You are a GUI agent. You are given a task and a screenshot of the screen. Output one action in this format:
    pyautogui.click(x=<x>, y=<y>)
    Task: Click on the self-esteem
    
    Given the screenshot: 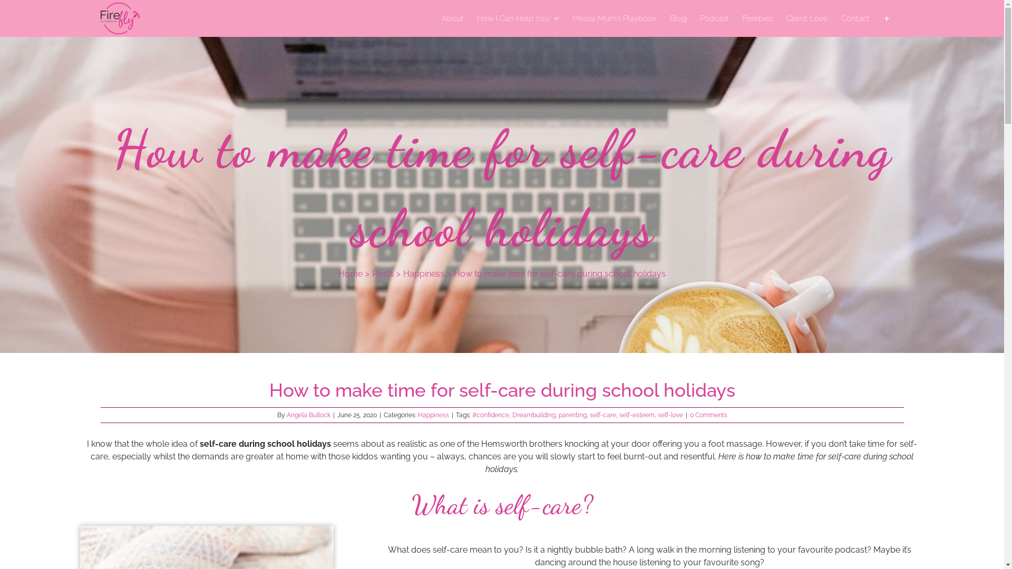 What is the action you would take?
    pyautogui.click(x=637, y=415)
    